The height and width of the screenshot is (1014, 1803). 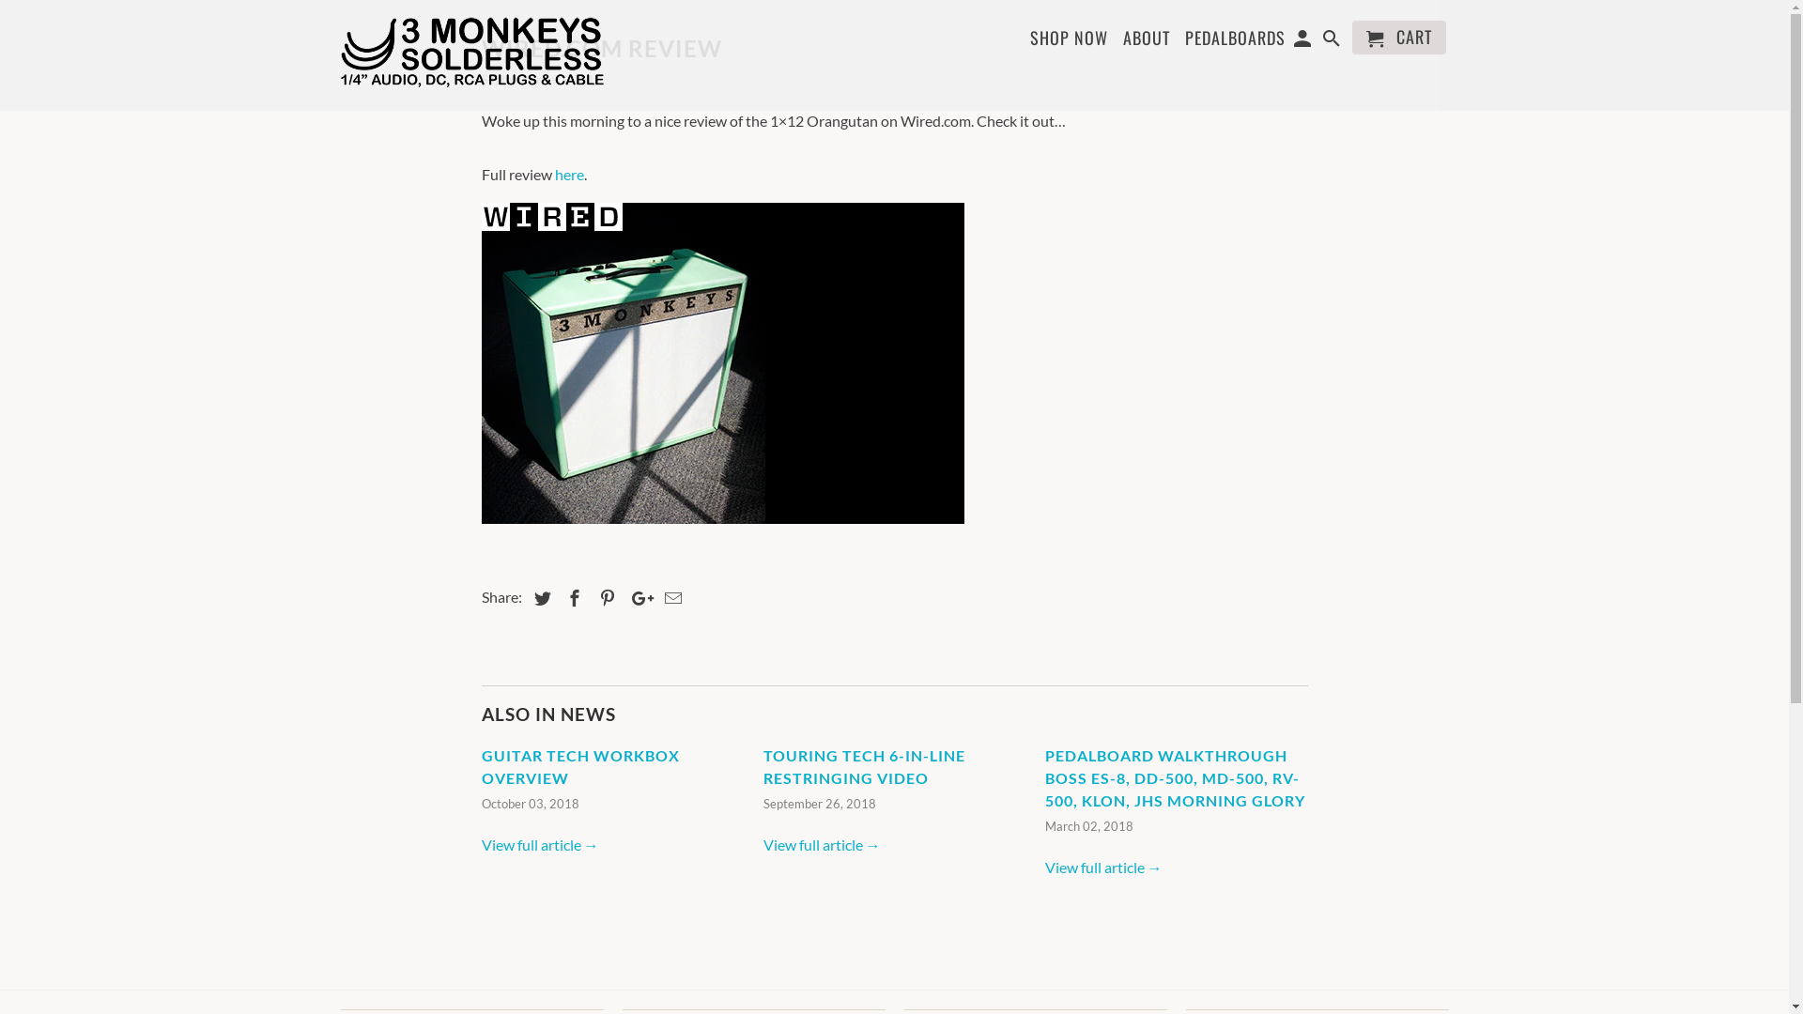 I want to click on 3Monkeys Solderless, so click(x=471, y=51).